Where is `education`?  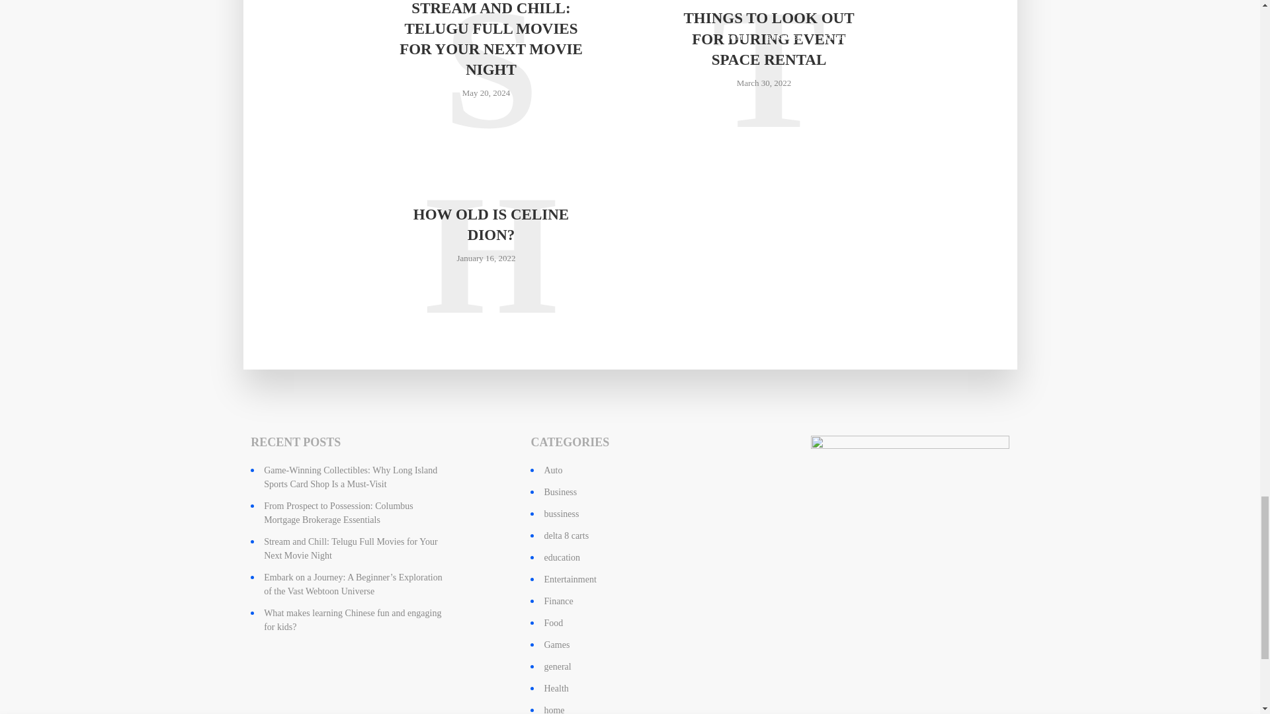
education is located at coordinates (561, 557).